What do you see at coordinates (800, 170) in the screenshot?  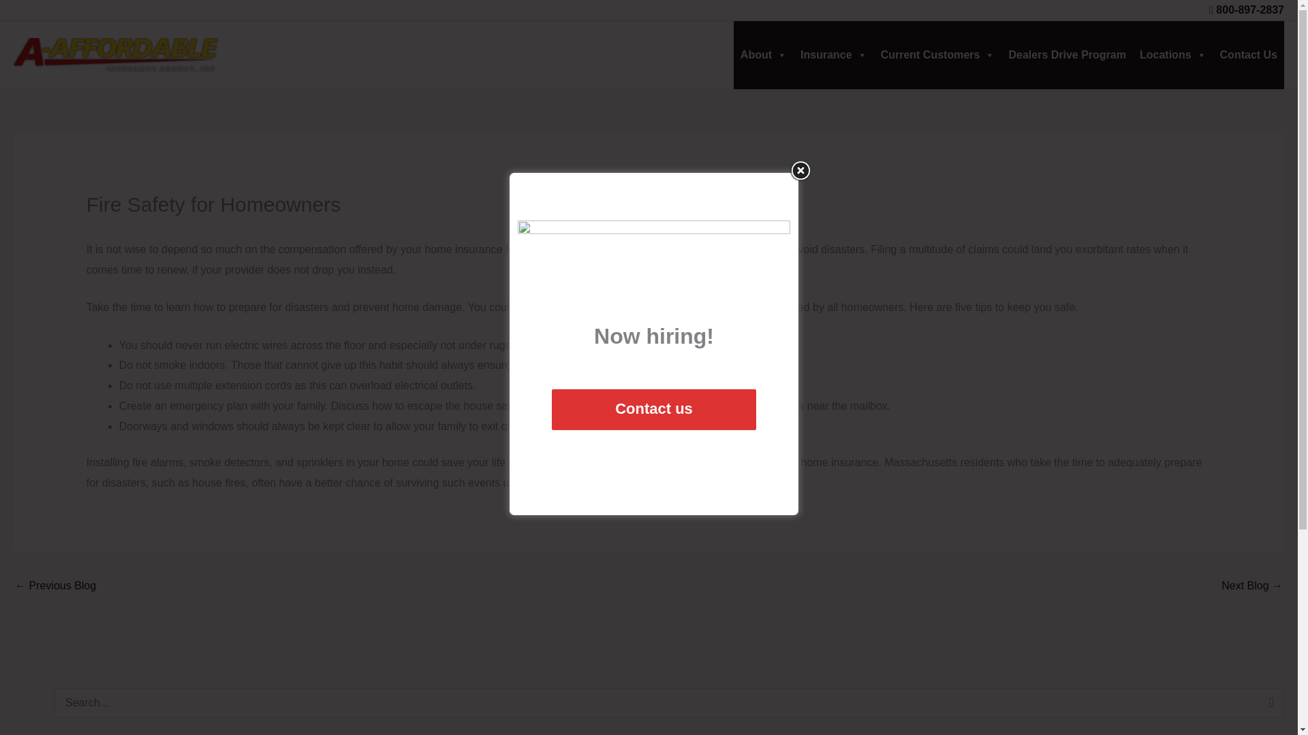 I see `Close` at bounding box center [800, 170].